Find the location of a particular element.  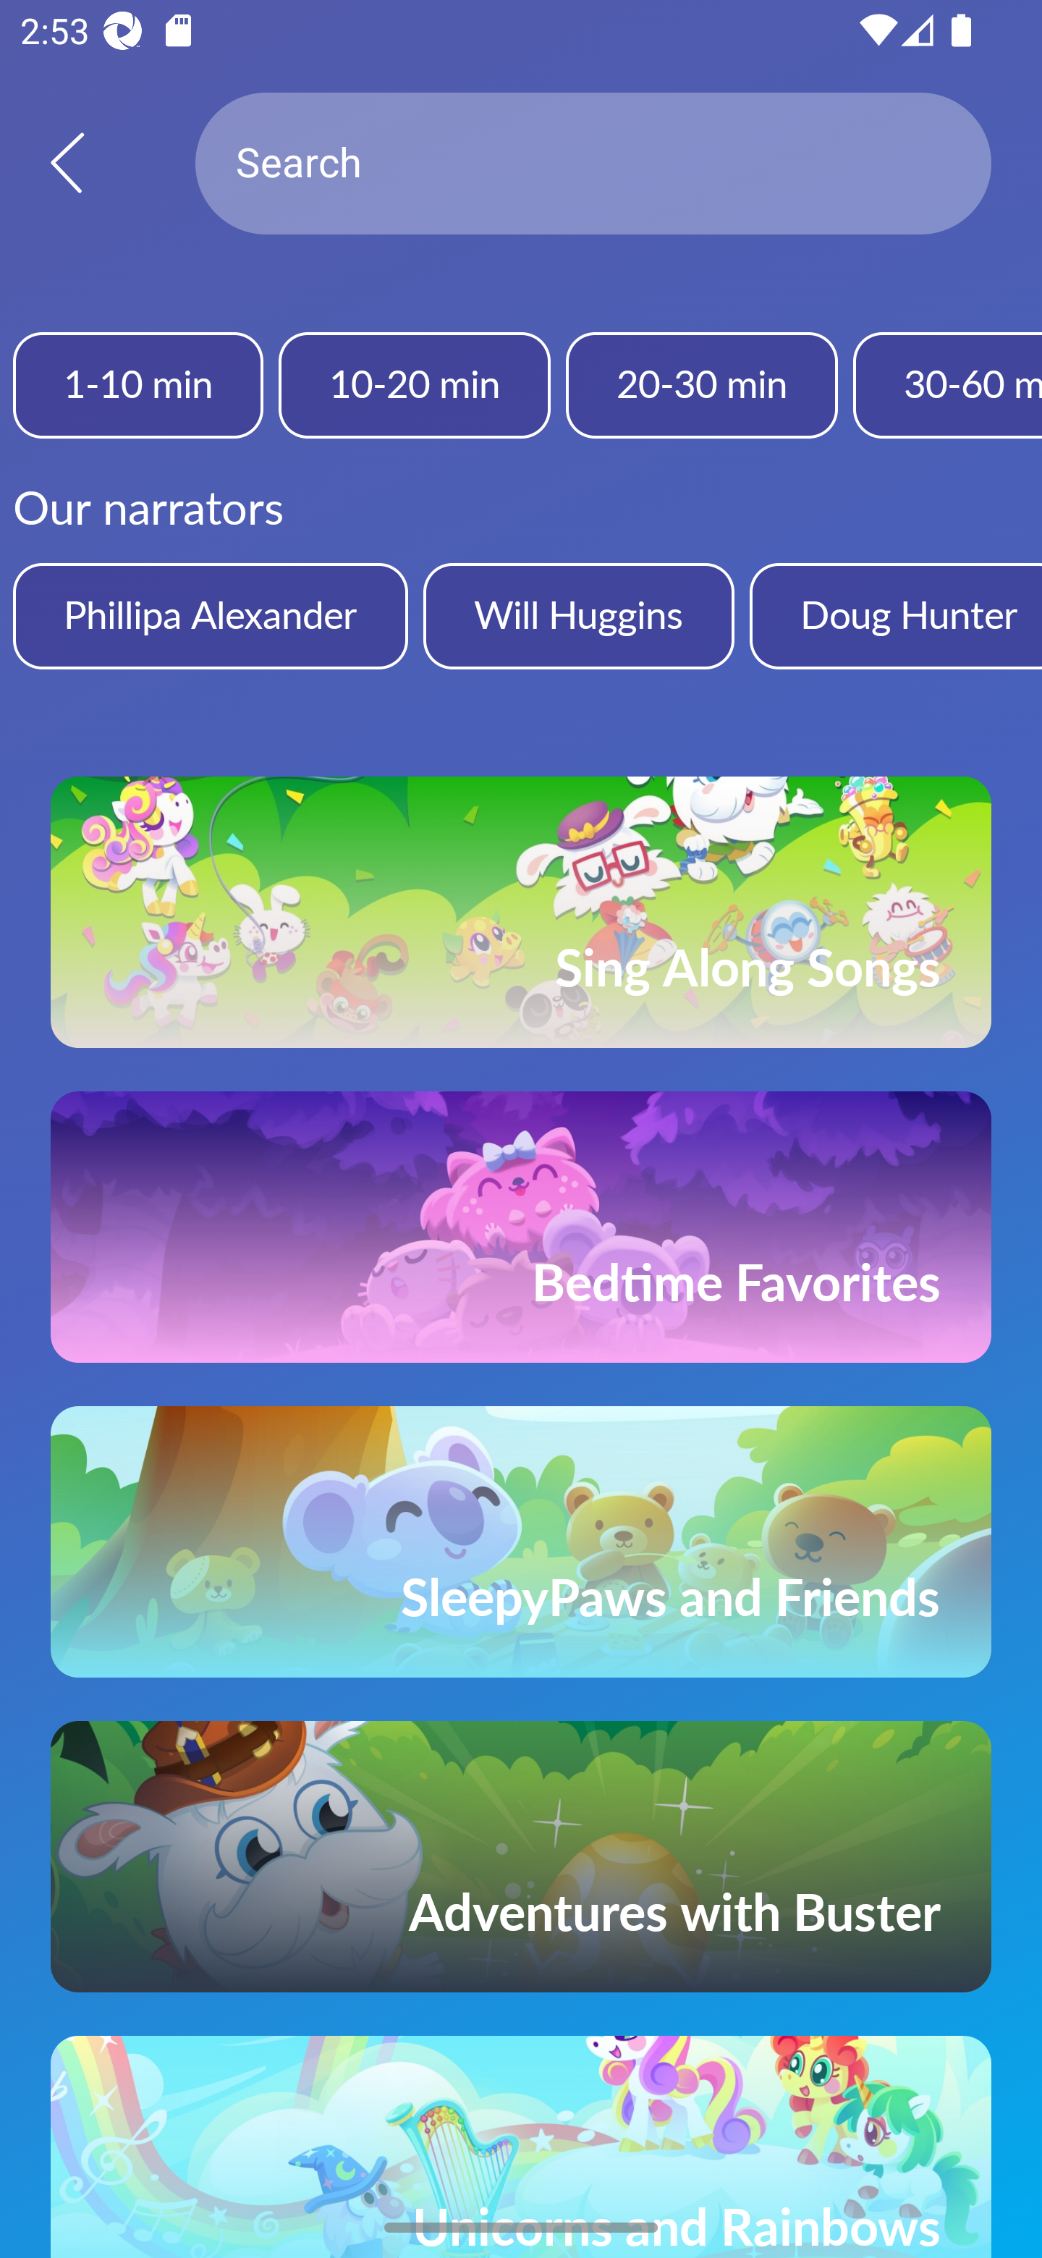

Phillipa Alexander is located at coordinates (210, 615).